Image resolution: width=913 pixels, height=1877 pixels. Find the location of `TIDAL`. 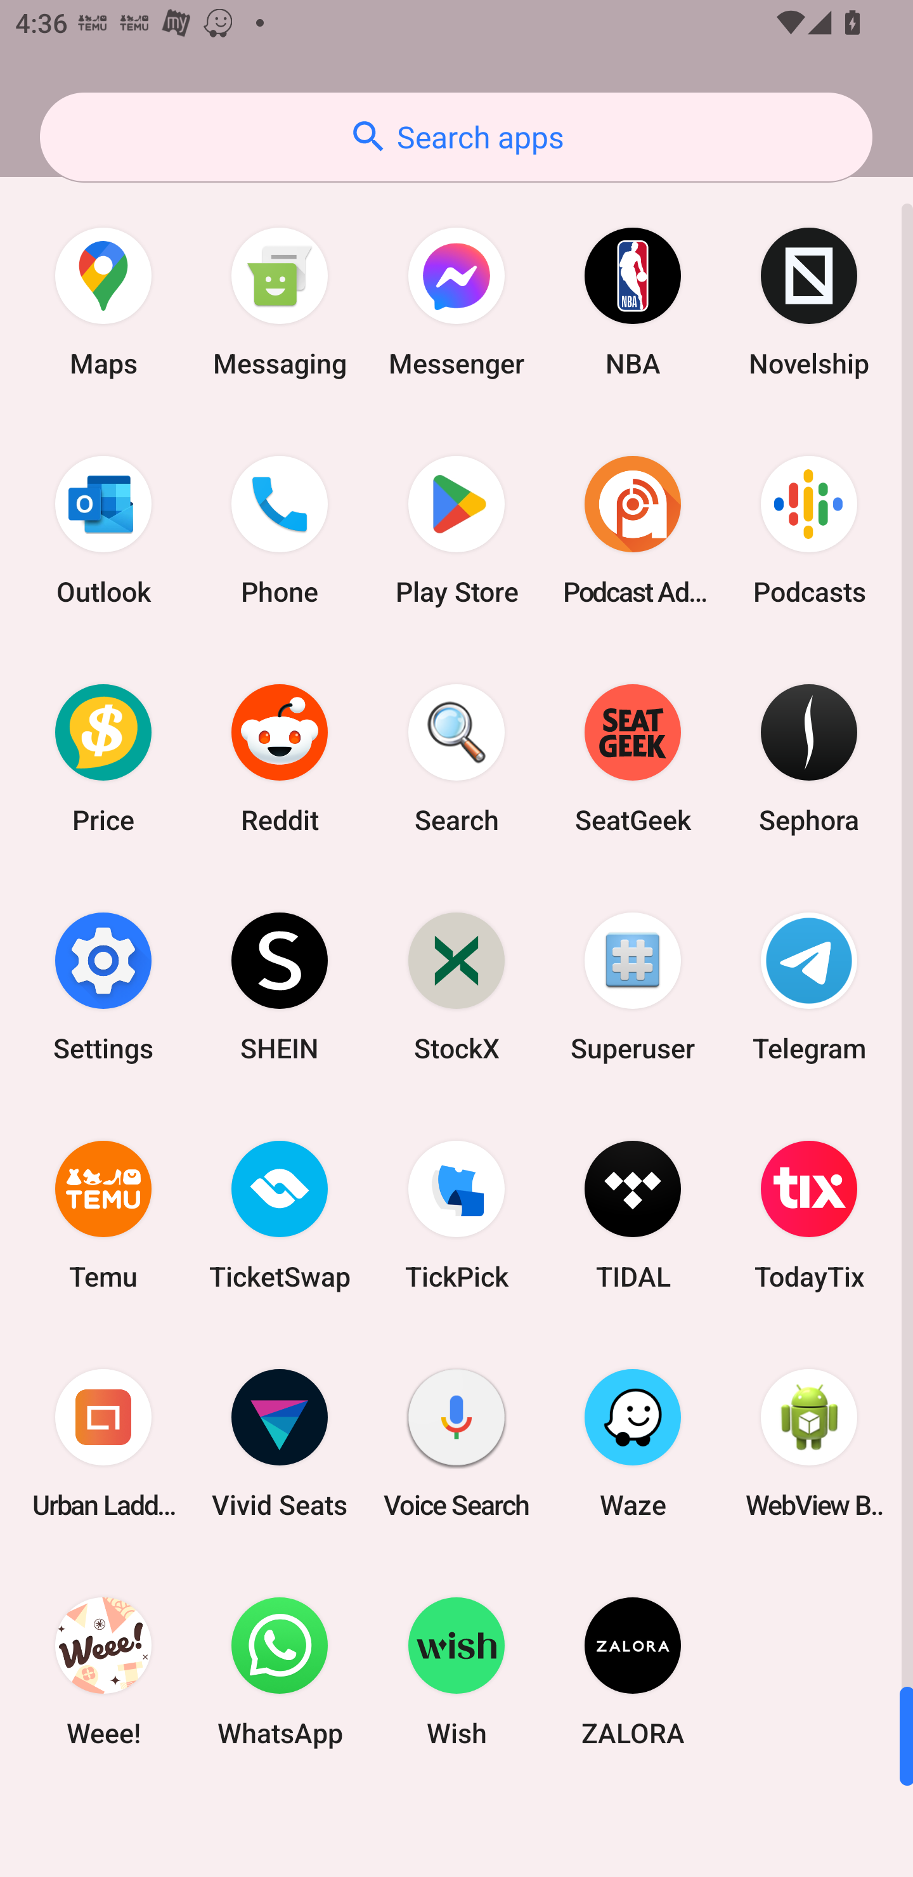

TIDAL is located at coordinates (633, 1214).